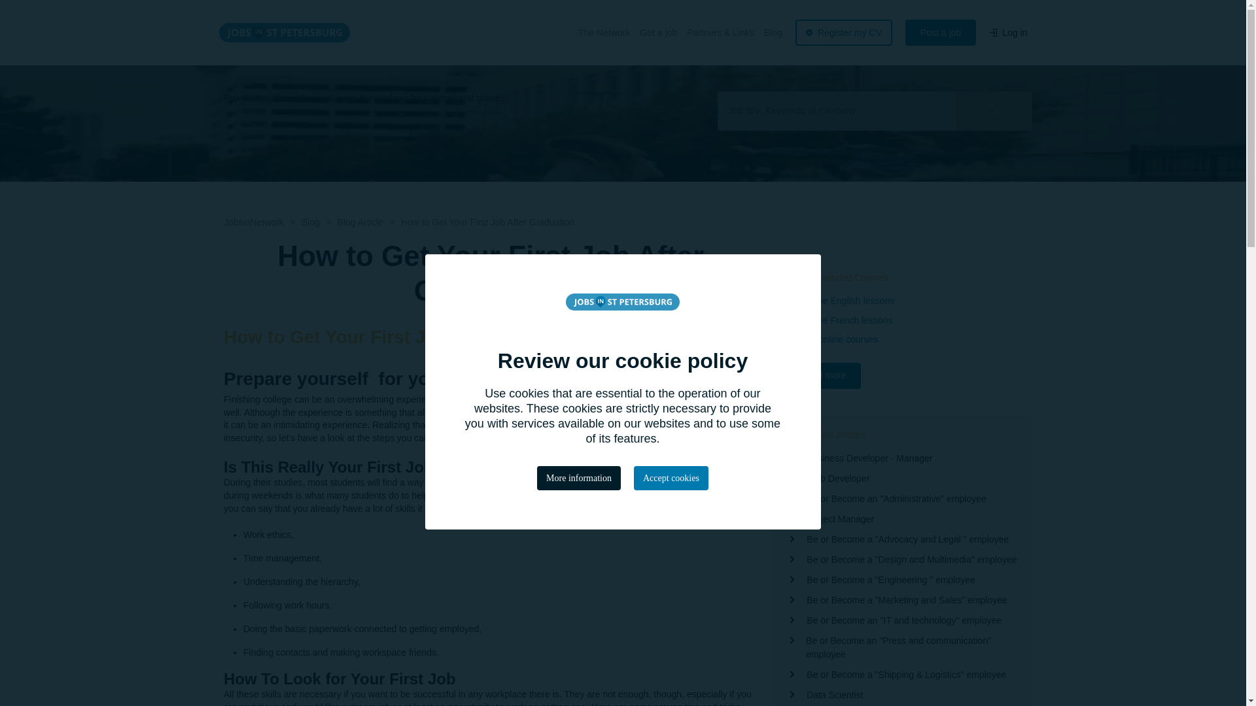  I want to click on Be or Become a "Engineering " employee, so click(890, 579).